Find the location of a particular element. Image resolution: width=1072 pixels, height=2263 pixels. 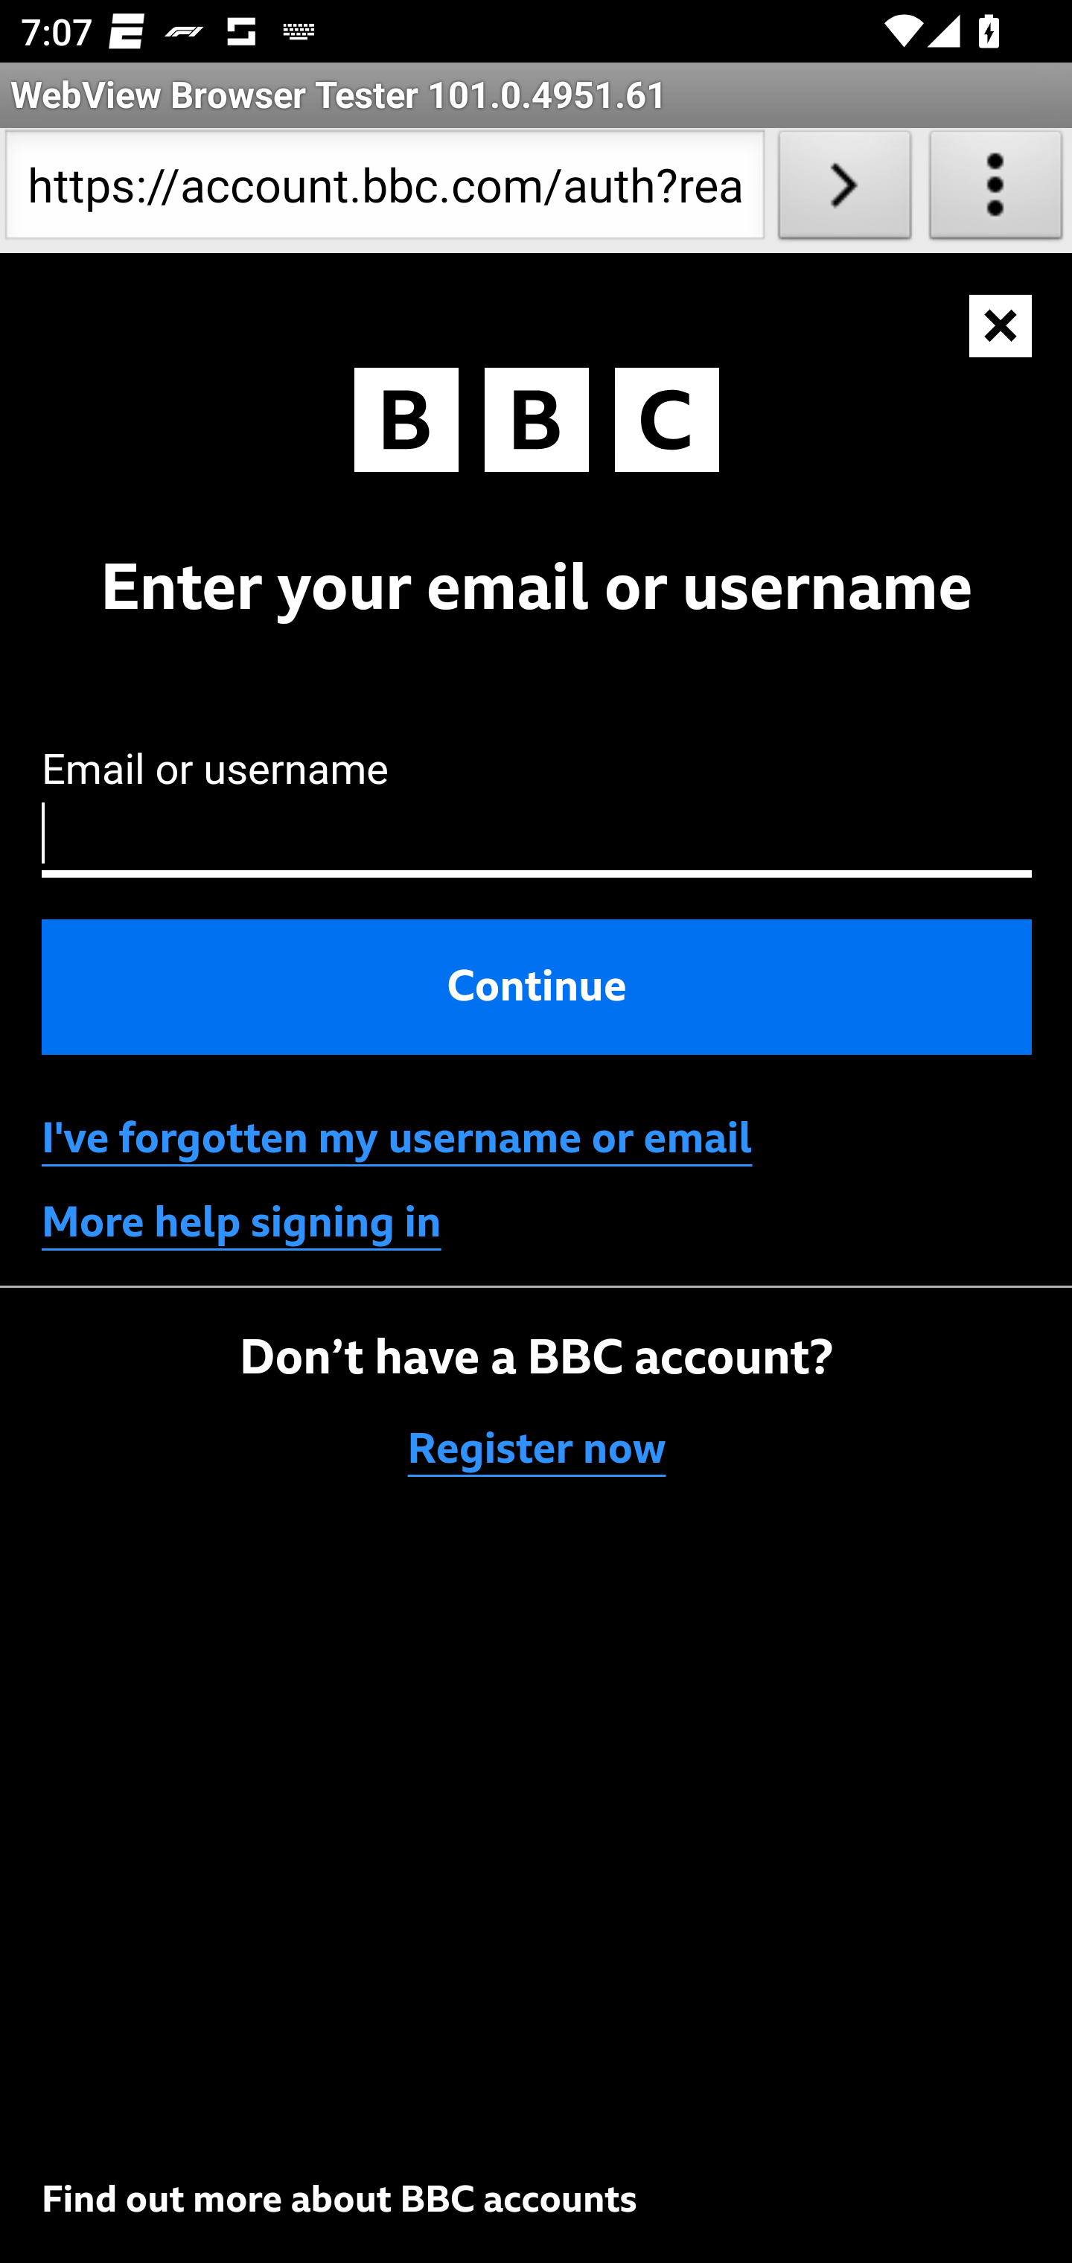

Go to the BBC Homepage is located at coordinates (537, 425).